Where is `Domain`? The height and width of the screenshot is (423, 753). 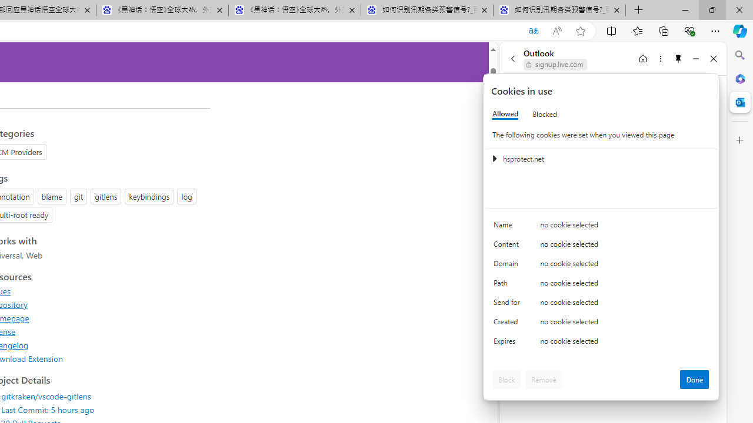 Domain is located at coordinates (508, 266).